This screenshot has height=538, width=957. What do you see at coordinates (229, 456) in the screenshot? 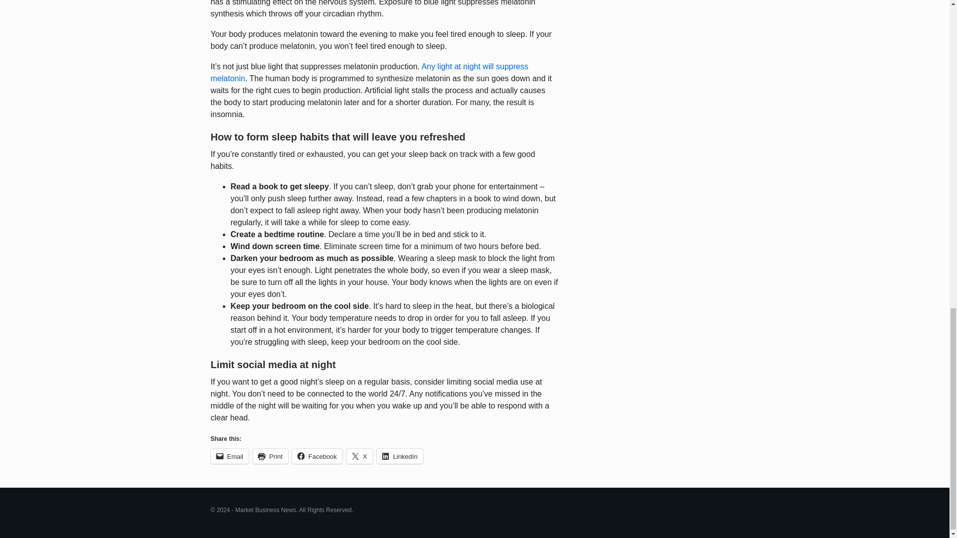
I see `Email` at bounding box center [229, 456].